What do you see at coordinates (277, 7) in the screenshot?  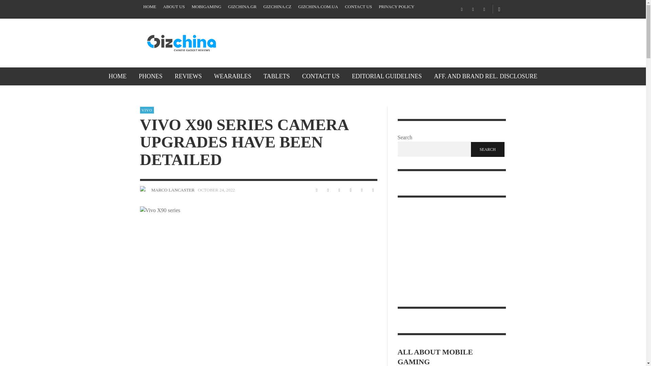 I see `GIZCHINA.CZ` at bounding box center [277, 7].